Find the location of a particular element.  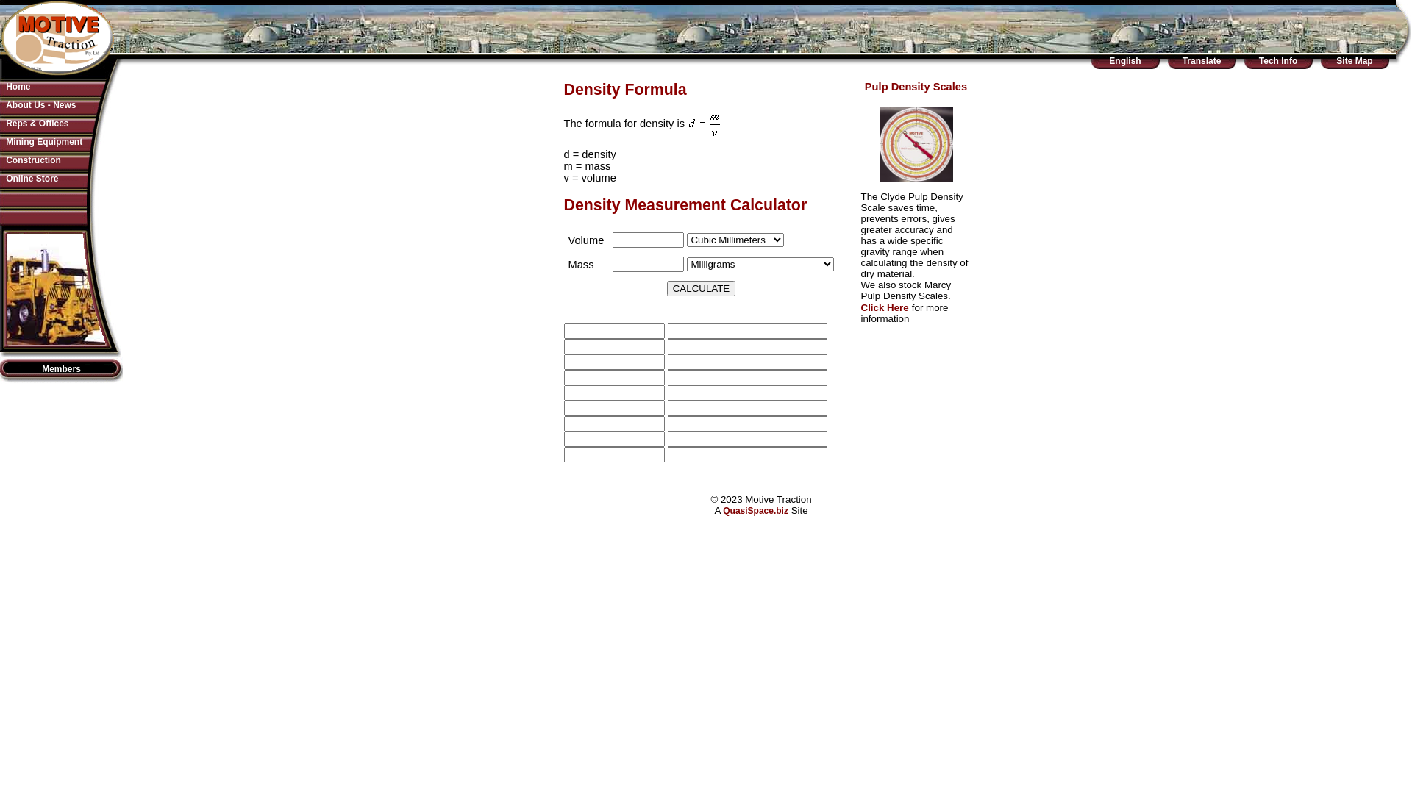

Click Here is located at coordinates (884, 308).